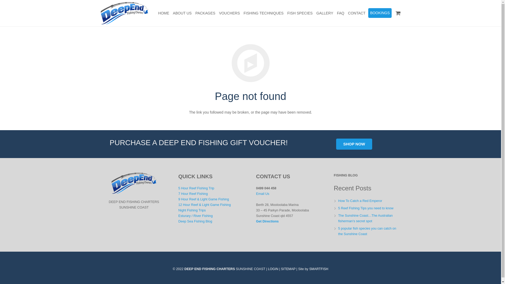 The image size is (505, 284). Describe the element at coordinates (229, 13) in the screenshot. I see `VOUCHERS` at that location.